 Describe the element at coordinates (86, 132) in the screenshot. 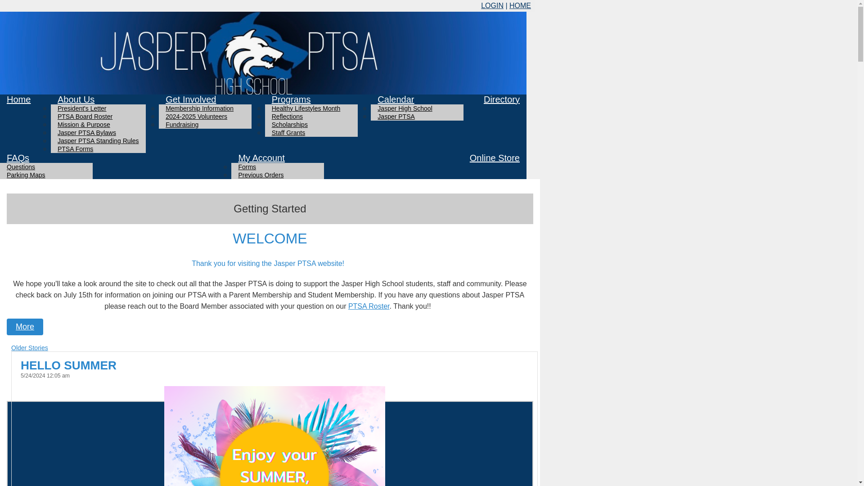

I see `Jasper PTSA Bylaws` at that location.